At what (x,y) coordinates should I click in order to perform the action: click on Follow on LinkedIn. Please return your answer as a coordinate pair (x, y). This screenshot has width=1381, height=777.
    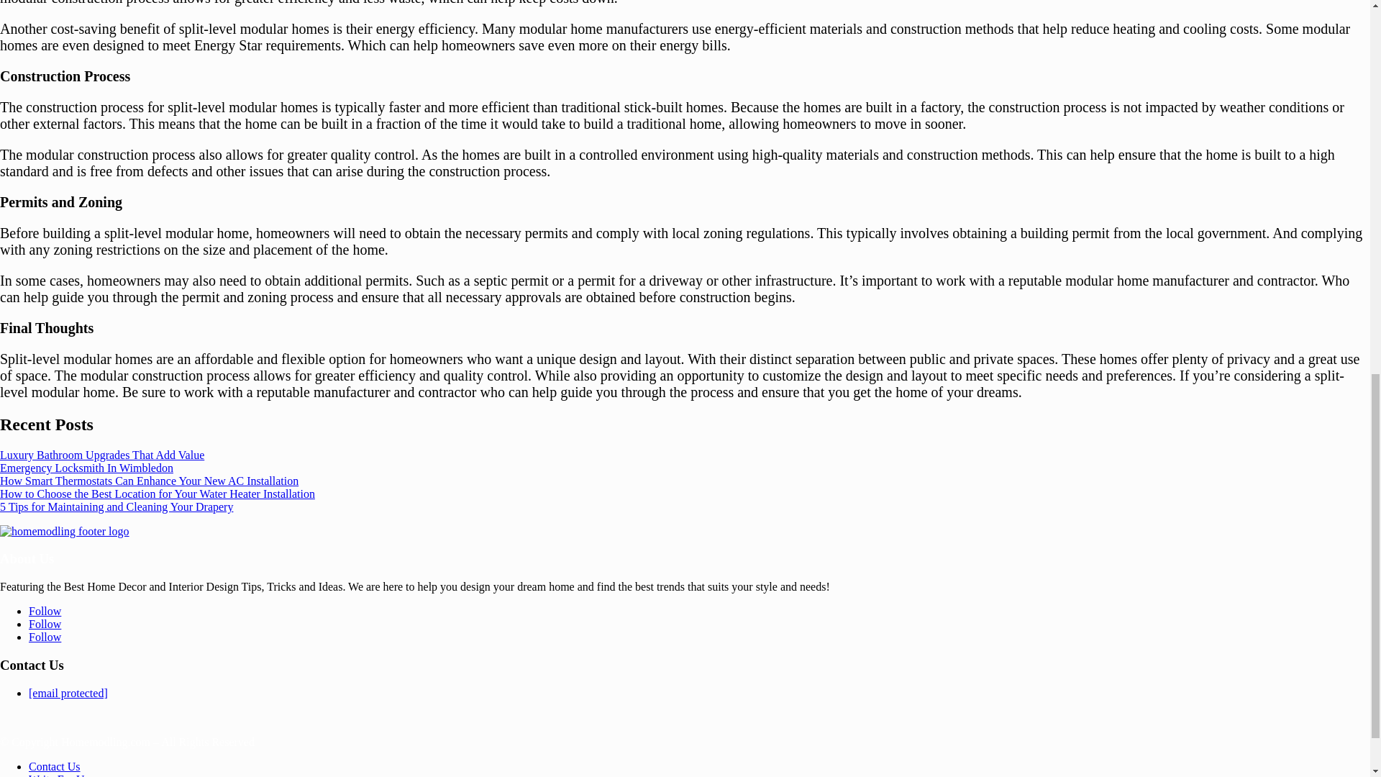
    Looking at the image, I should click on (45, 623).